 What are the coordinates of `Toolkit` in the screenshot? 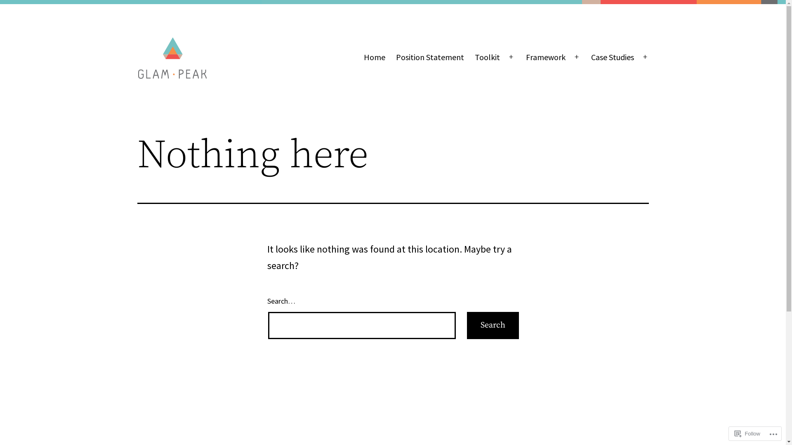 It's located at (488, 57).